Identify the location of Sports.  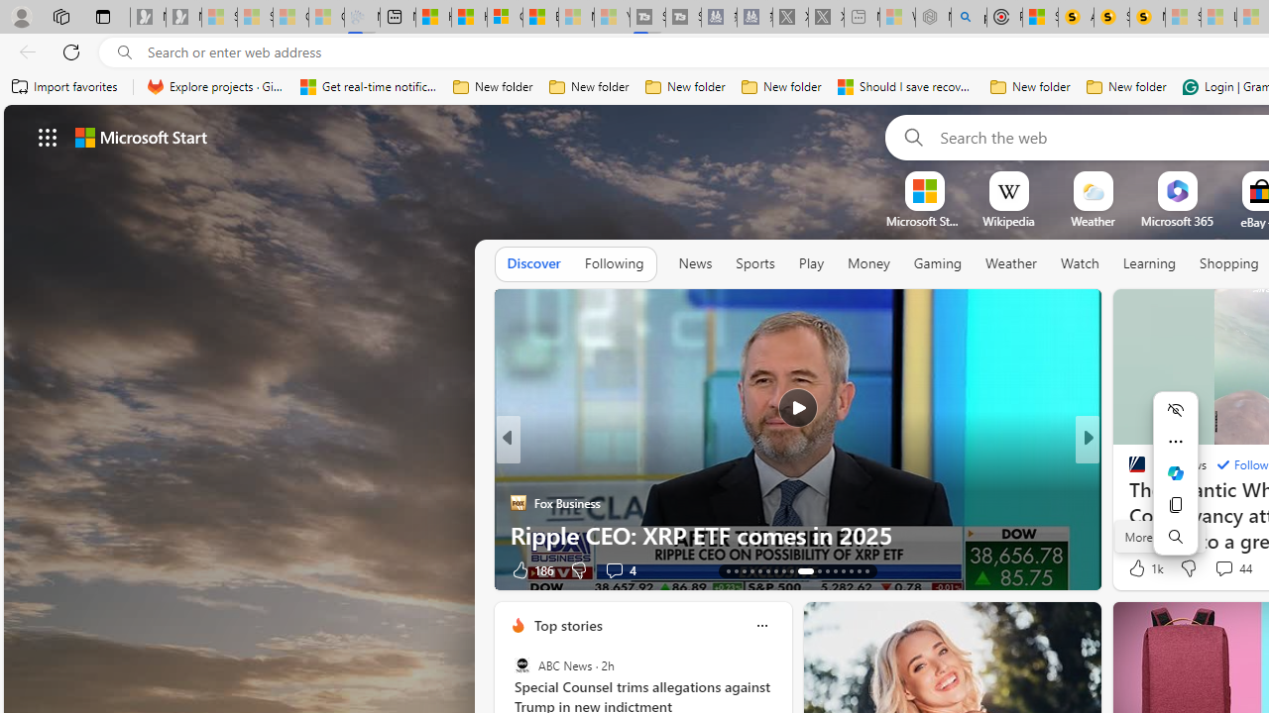
(754, 264).